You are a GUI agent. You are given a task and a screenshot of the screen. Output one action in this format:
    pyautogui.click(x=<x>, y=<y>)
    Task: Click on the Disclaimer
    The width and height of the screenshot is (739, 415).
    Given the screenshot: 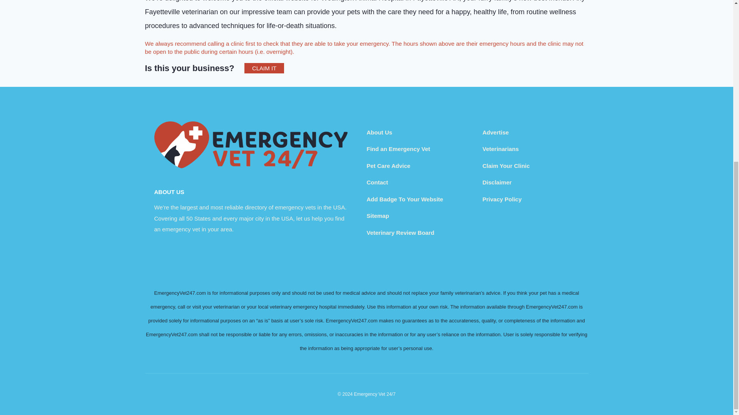 What is the action you would take?
    pyautogui.click(x=497, y=182)
    